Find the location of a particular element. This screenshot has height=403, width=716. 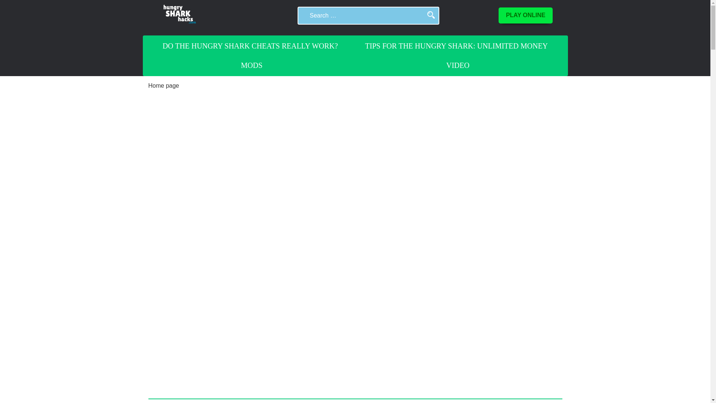

PLAY ONLINE is located at coordinates (525, 15).